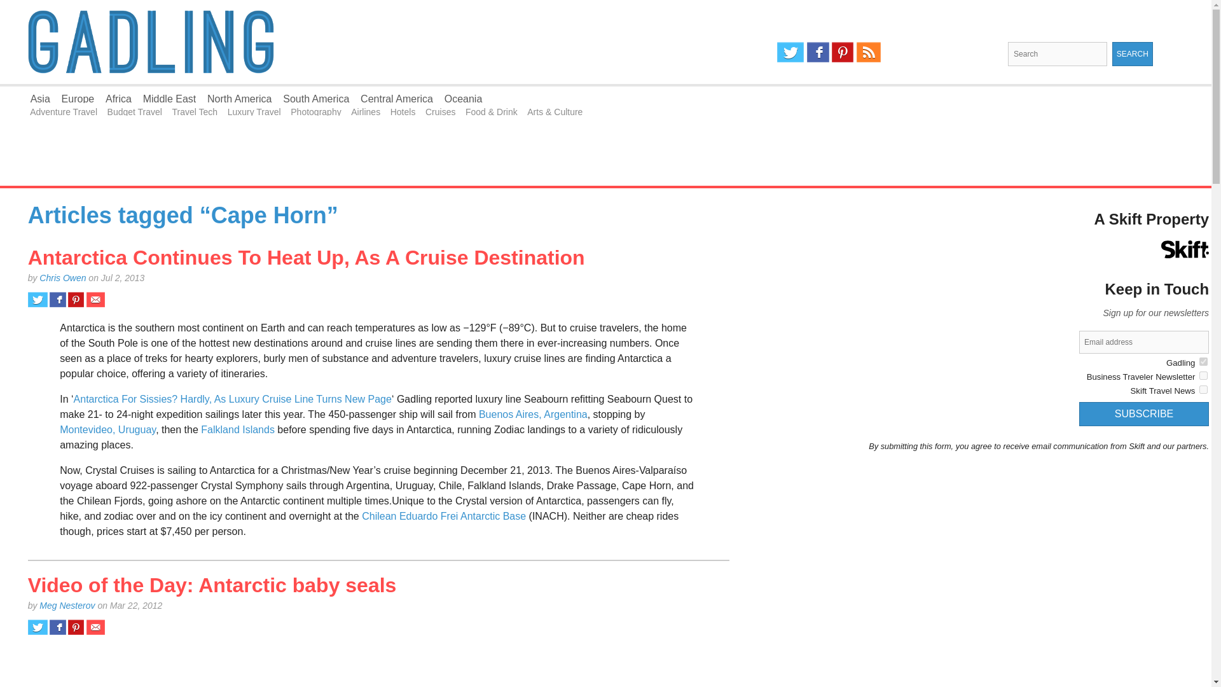 Image resolution: width=1221 pixels, height=687 pixels. Describe the element at coordinates (64, 112) in the screenshot. I see `Adventure Travel` at that location.